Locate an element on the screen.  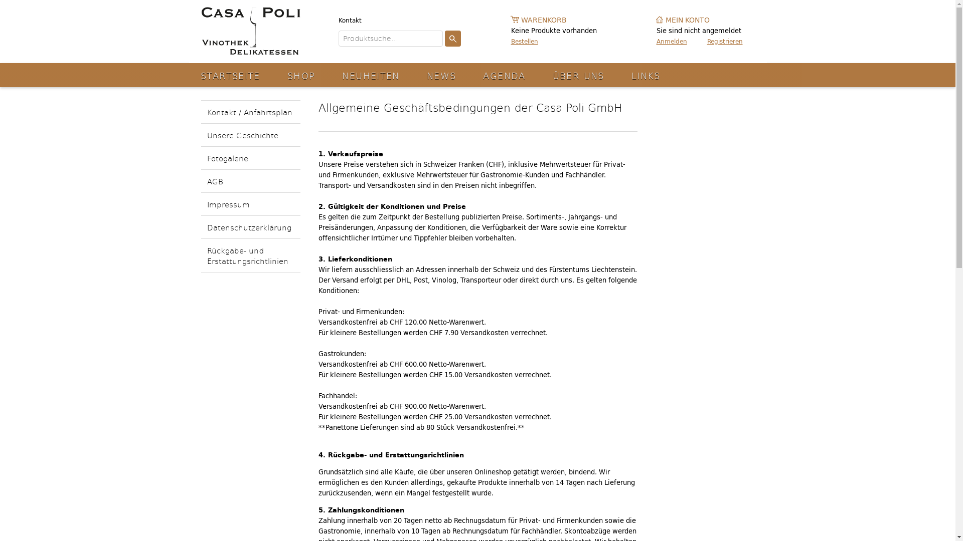
Suchen is located at coordinates (452, 39).